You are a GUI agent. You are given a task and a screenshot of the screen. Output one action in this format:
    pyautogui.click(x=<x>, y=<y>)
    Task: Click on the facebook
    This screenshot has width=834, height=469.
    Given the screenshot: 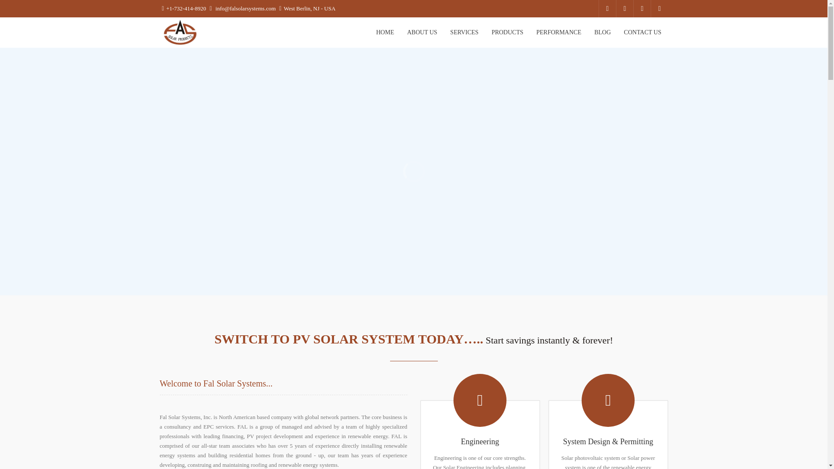 What is the action you would take?
    pyautogui.click(x=607, y=9)
    